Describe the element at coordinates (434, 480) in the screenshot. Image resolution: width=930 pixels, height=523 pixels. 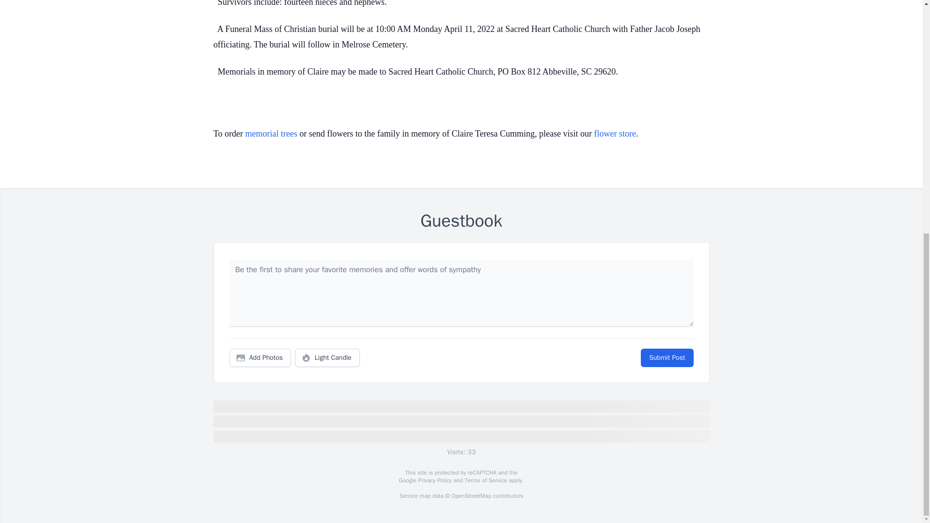
I see `Privacy Policy` at that location.